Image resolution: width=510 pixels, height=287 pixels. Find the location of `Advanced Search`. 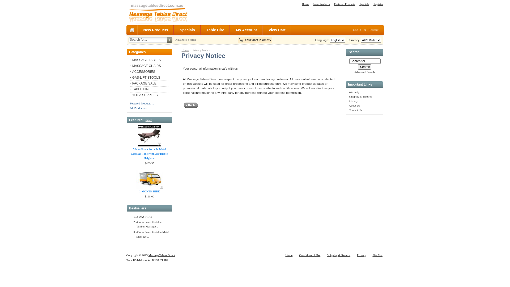

Advanced Search is located at coordinates (364, 72).